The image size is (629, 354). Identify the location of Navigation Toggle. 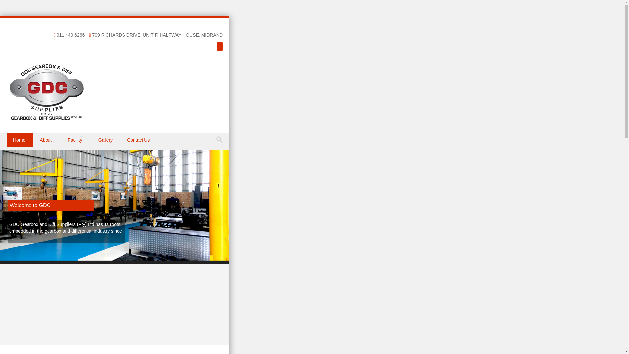
(11, 147).